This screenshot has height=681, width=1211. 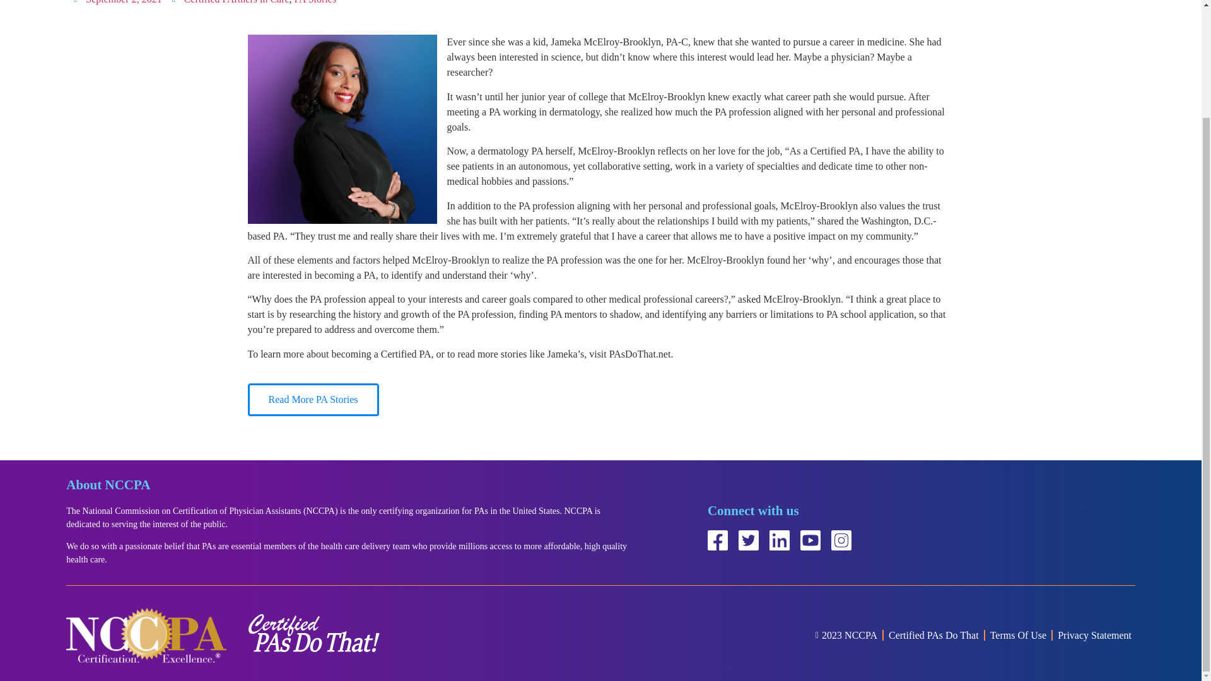 I want to click on Privacy Statement, so click(x=1094, y=634).